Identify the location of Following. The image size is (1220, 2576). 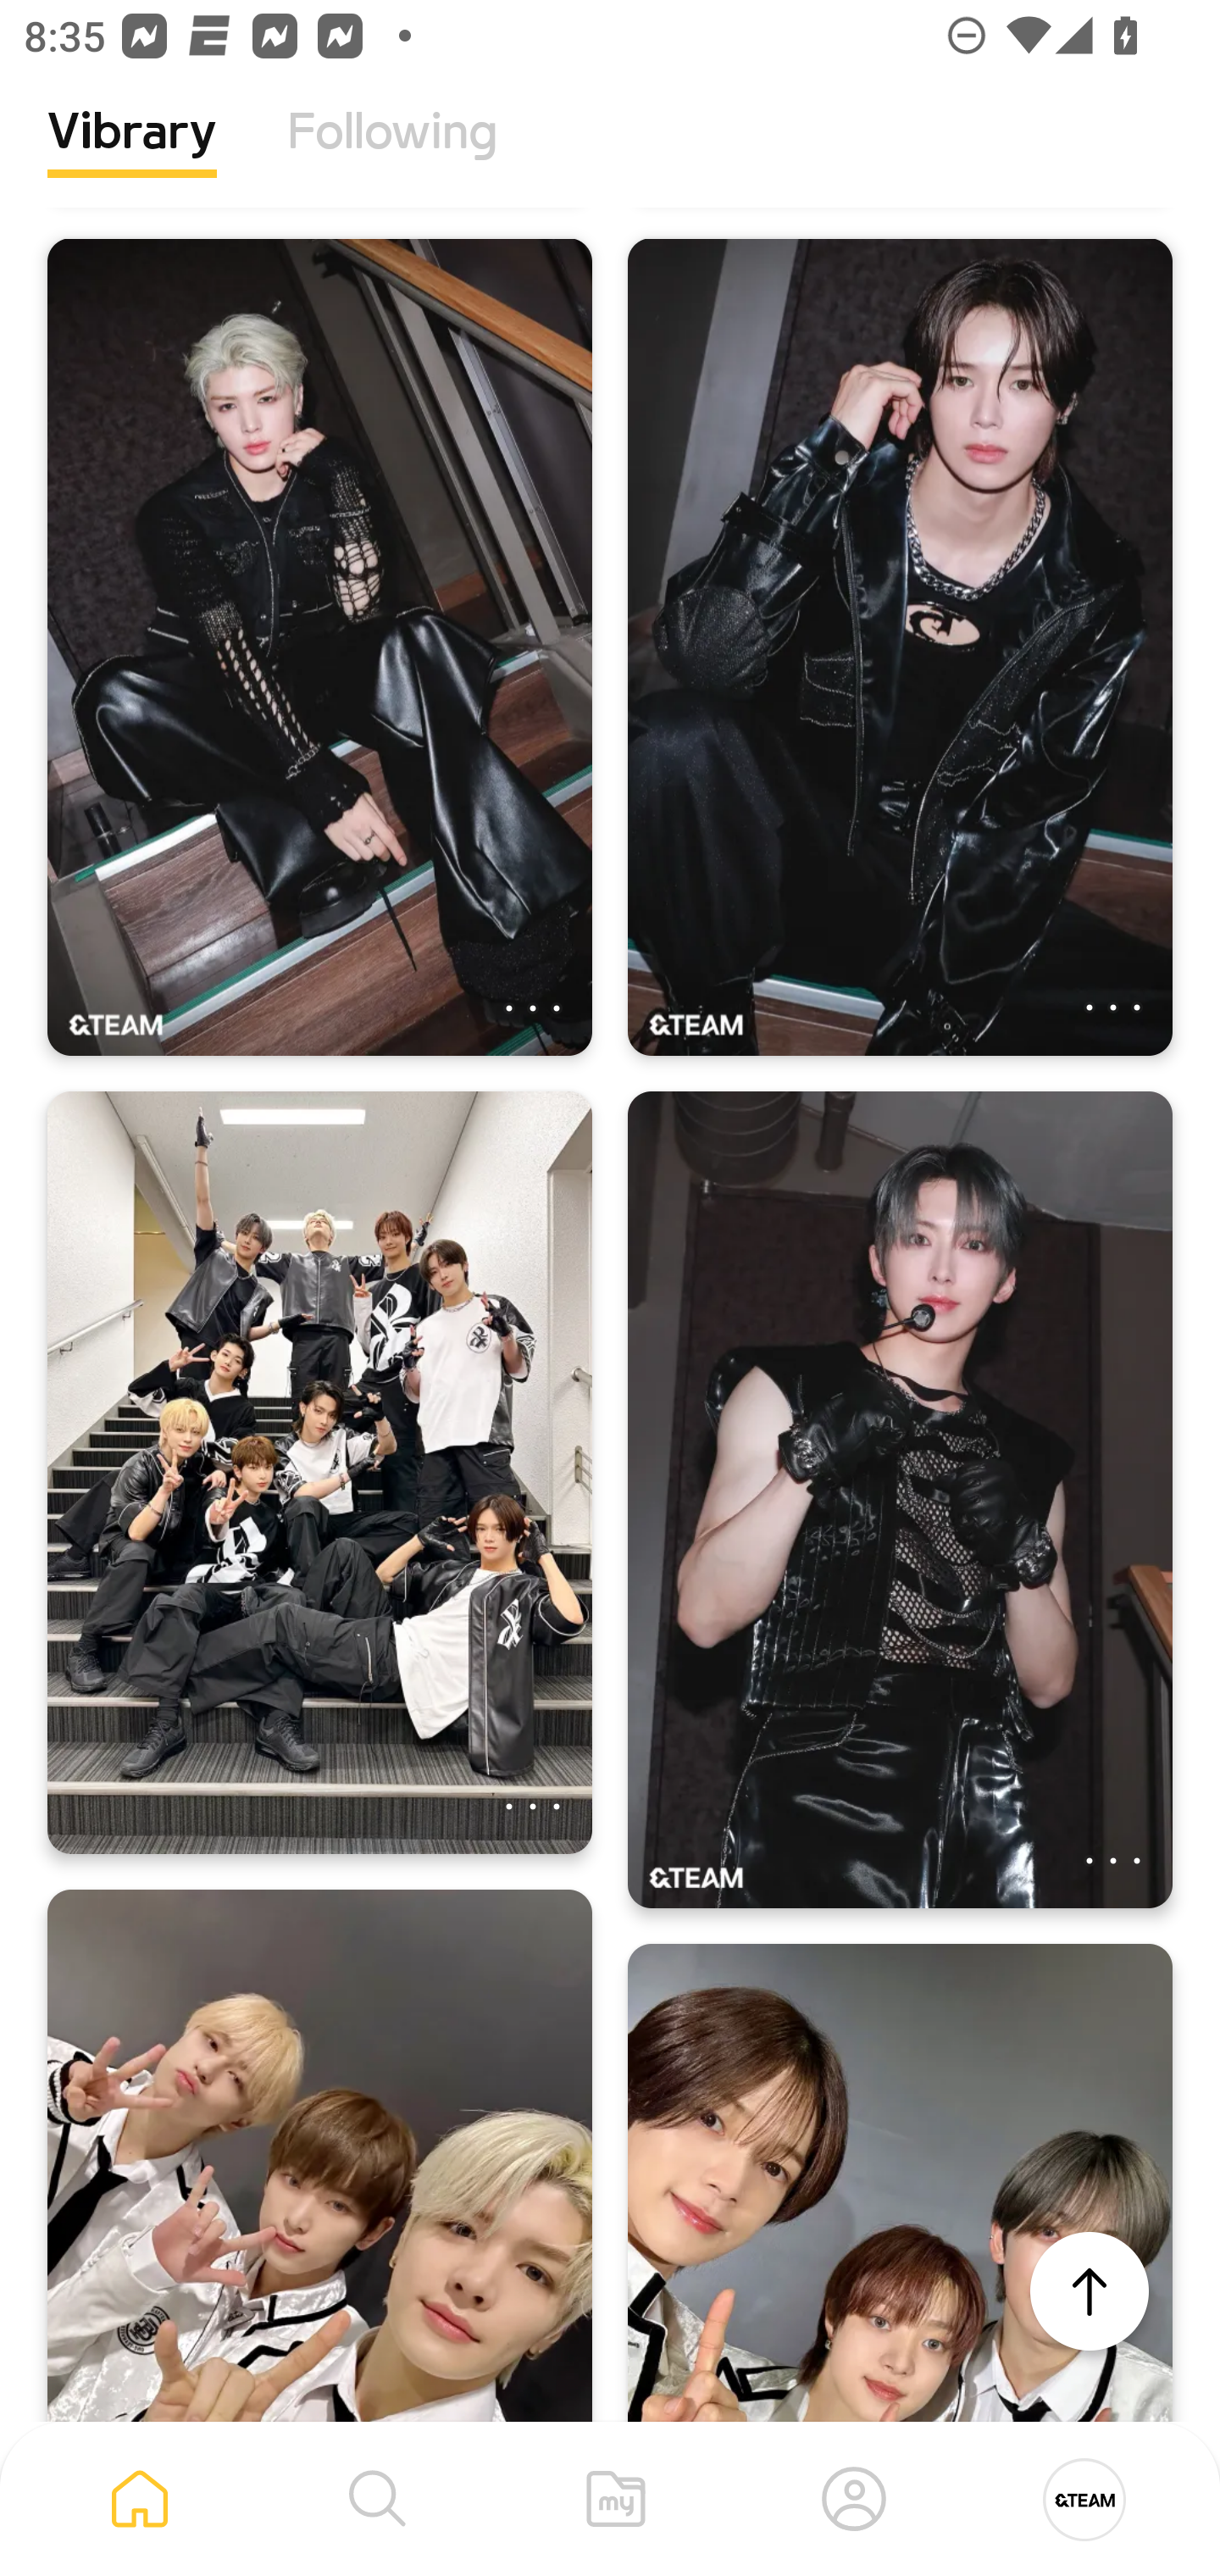
(392, 157).